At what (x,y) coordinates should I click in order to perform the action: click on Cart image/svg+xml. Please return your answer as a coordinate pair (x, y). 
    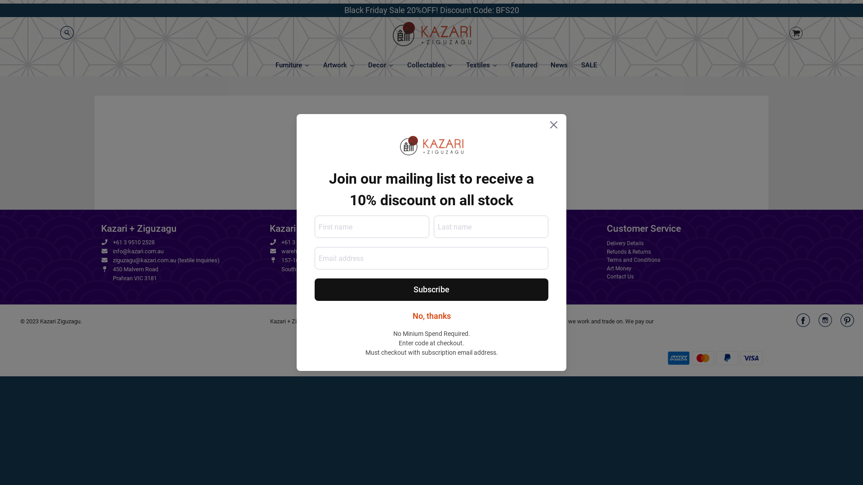
    Looking at the image, I should click on (796, 34).